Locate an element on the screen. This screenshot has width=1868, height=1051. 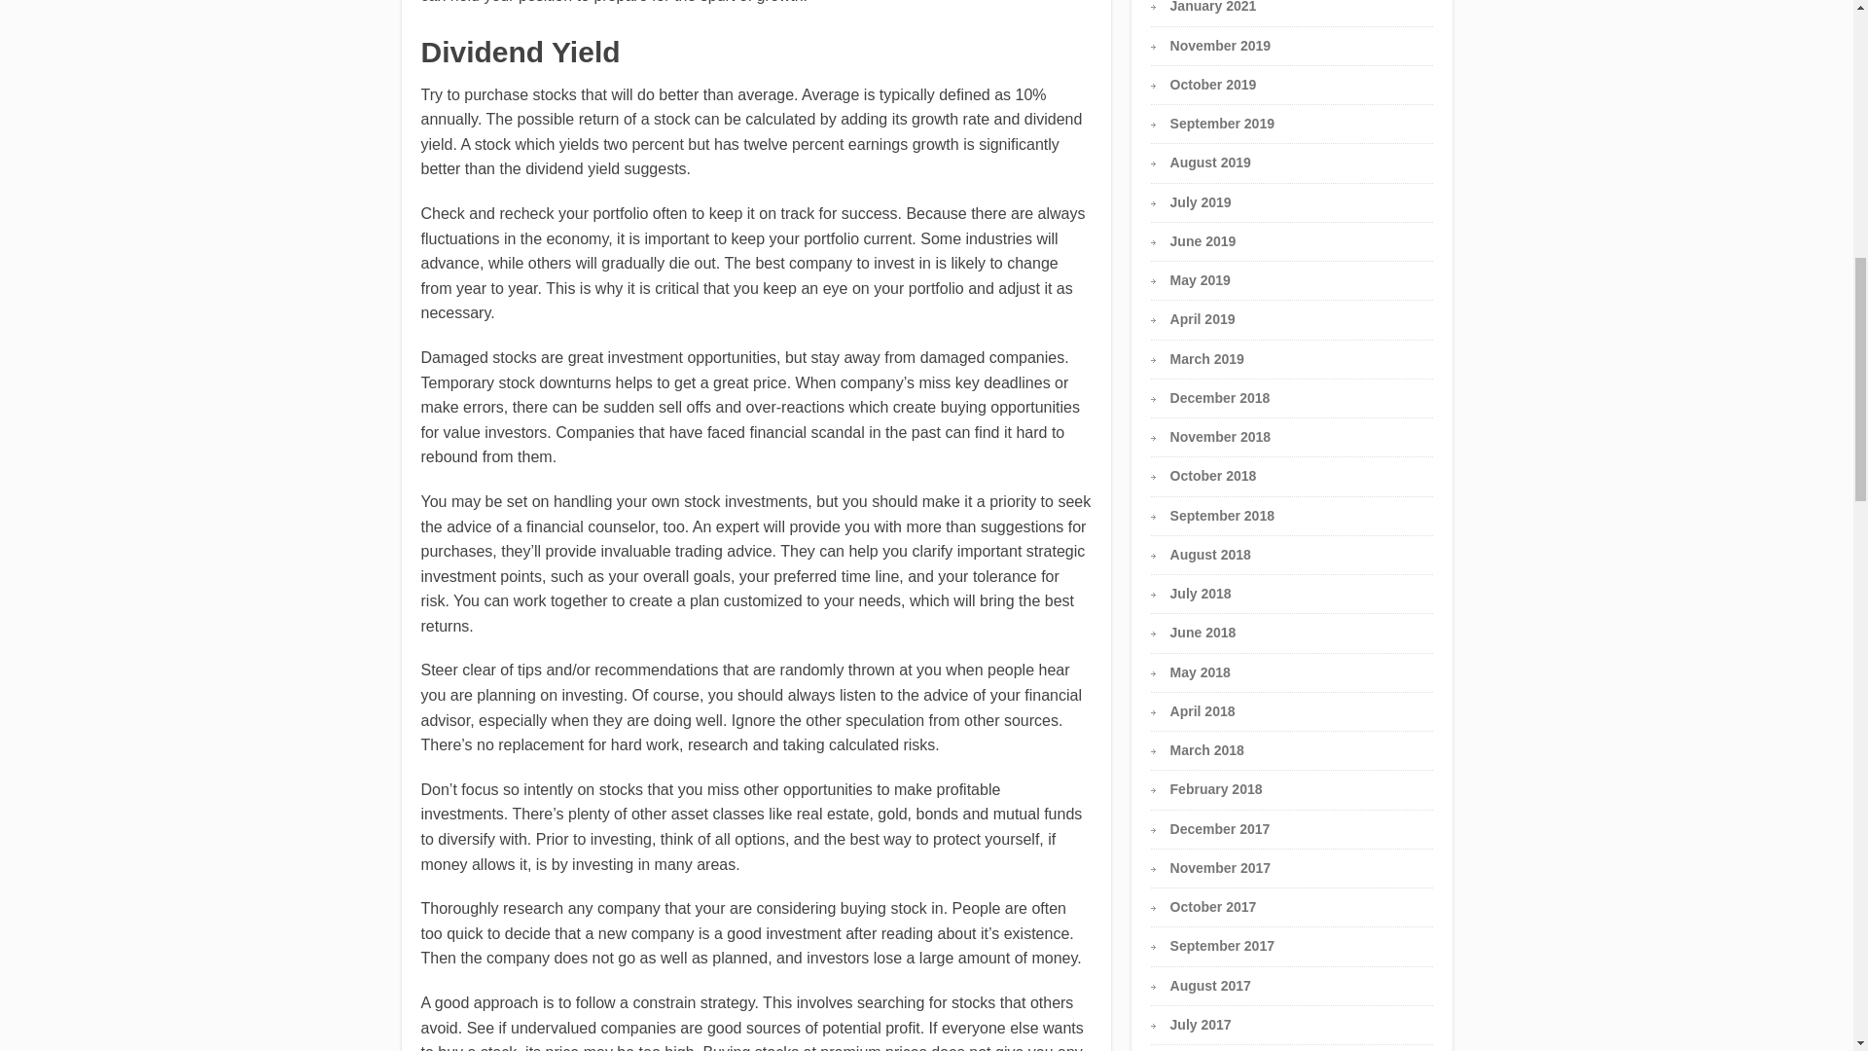
January 2021 is located at coordinates (1214, 7).